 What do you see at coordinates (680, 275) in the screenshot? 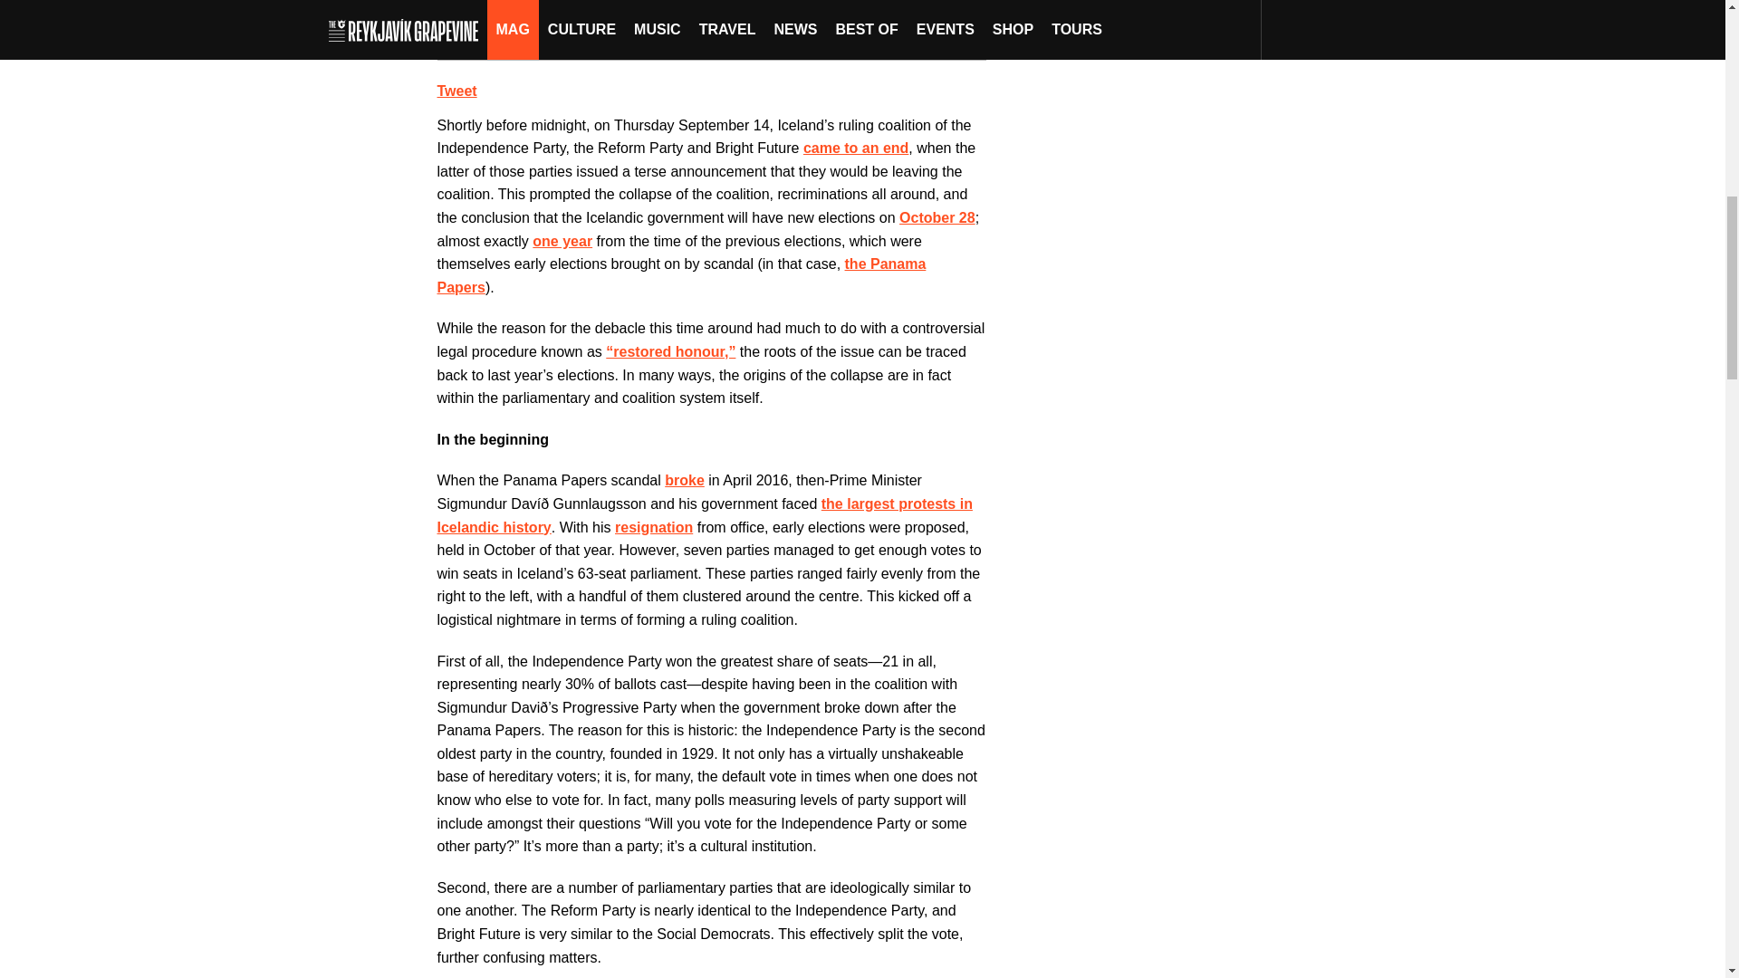
I see `the Panama Papers` at bounding box center [680, 275].